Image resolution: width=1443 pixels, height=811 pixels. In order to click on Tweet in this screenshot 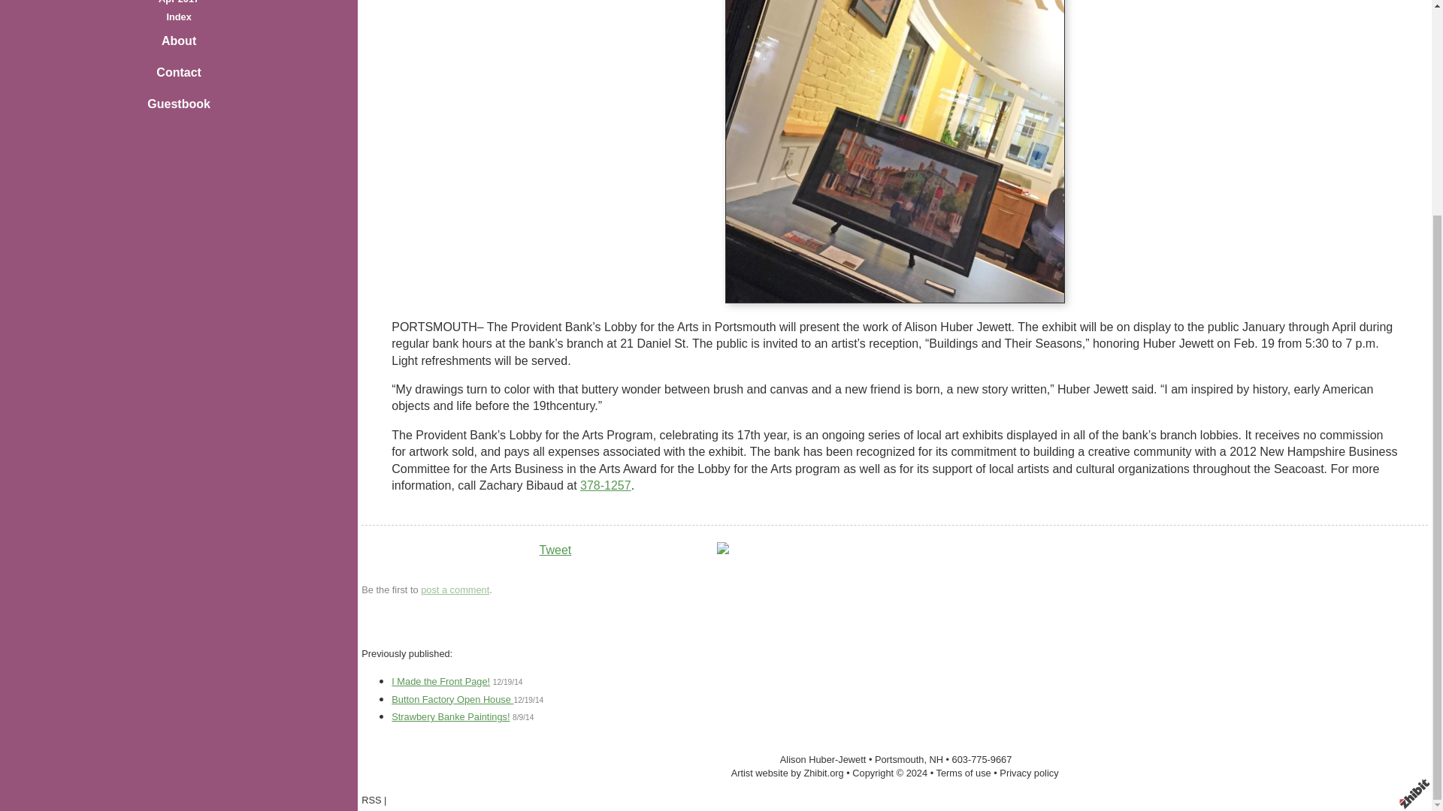, I will do `click(555, 550)`.